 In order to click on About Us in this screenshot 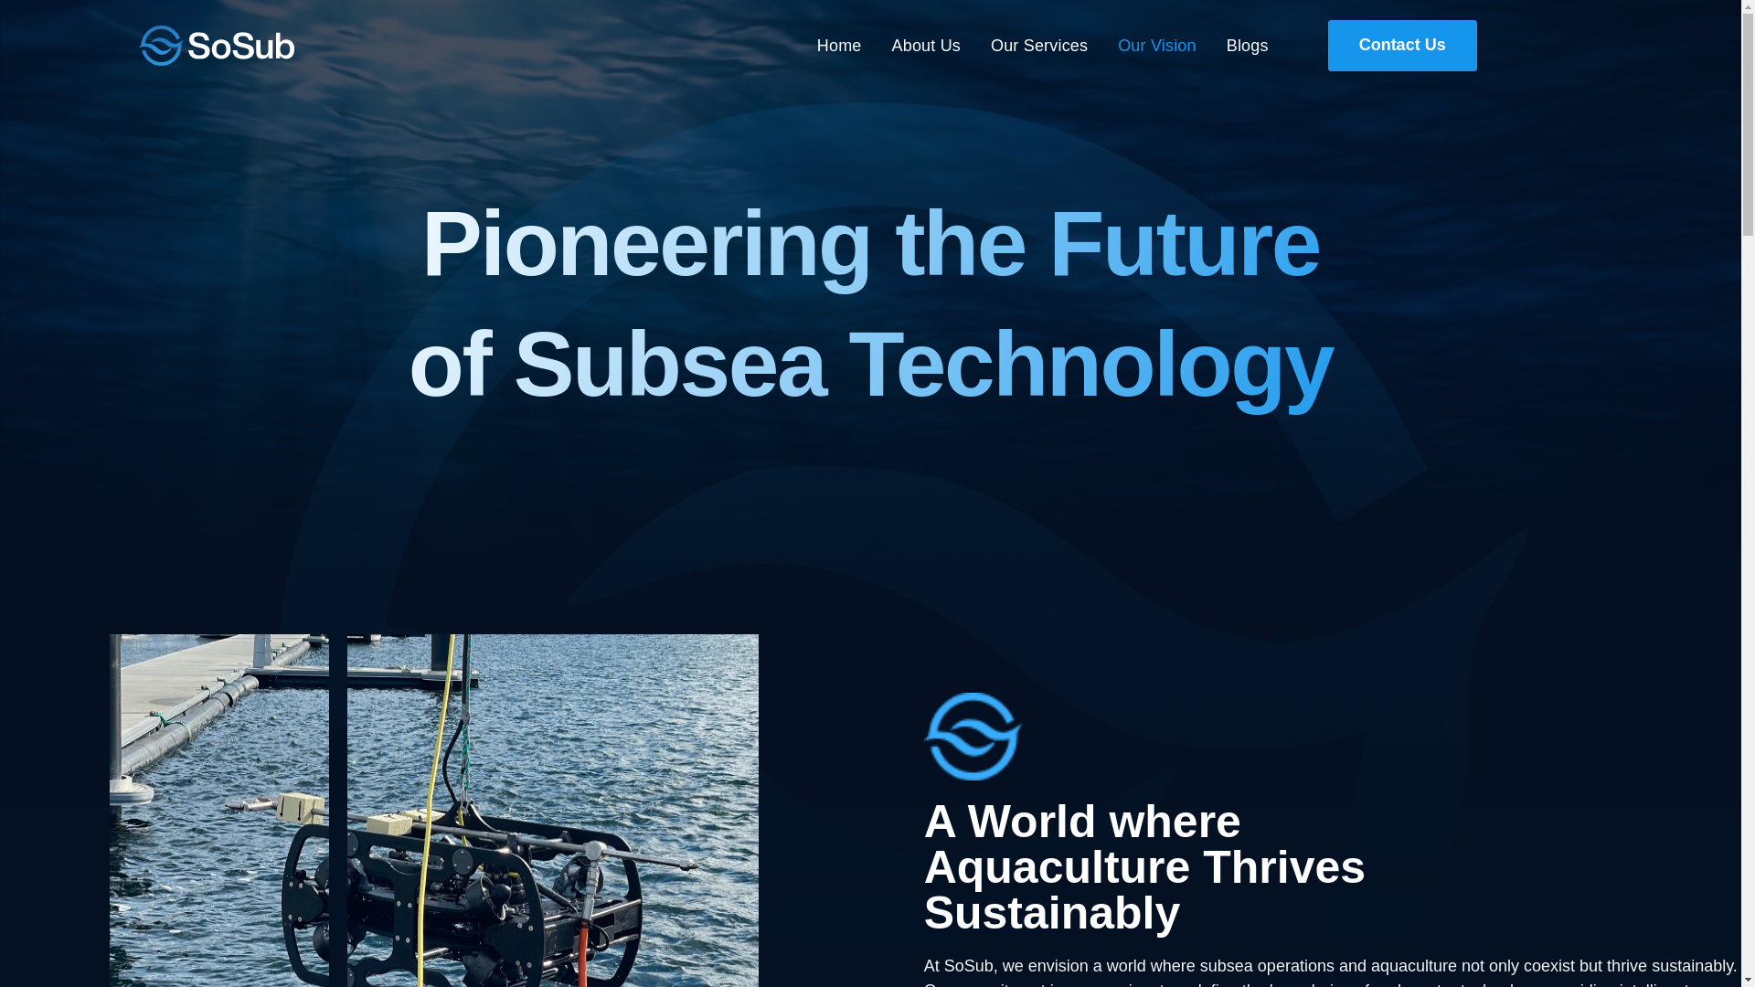, I will do `click(925, 46)`.